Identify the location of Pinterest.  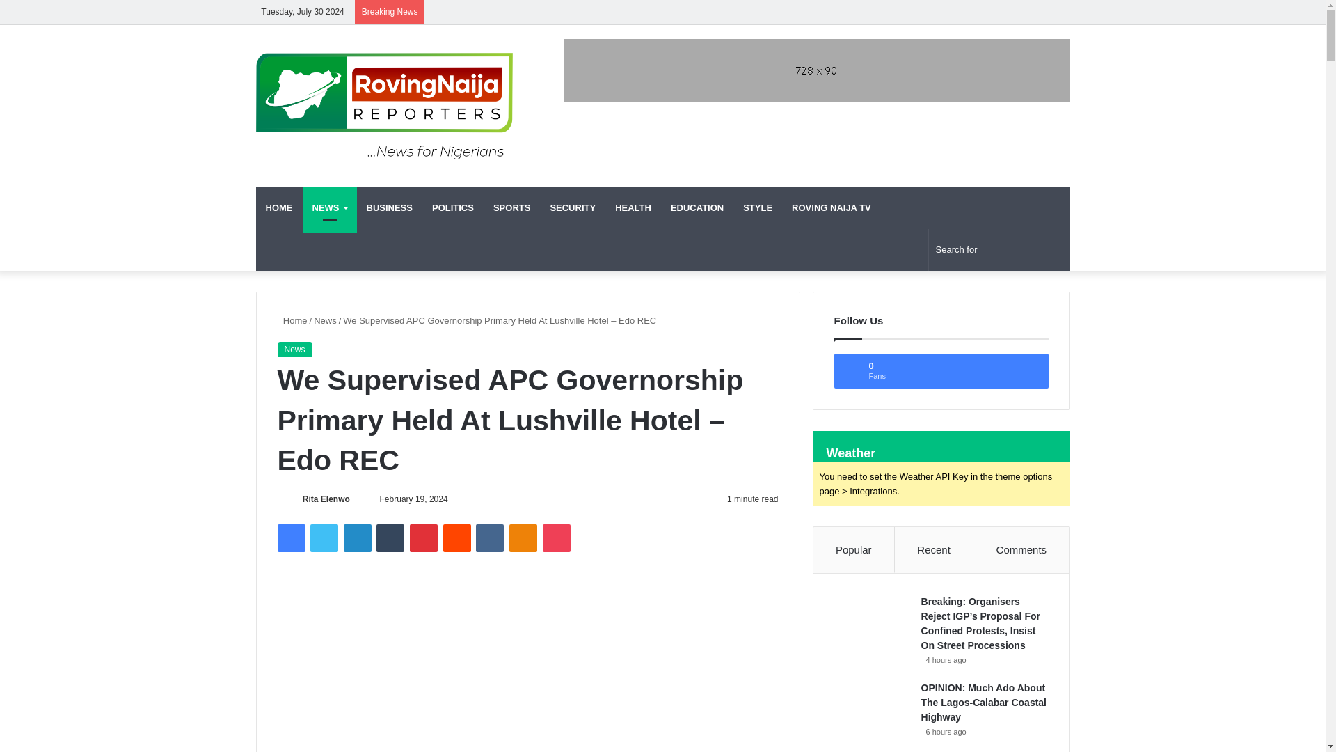
(424, 538).